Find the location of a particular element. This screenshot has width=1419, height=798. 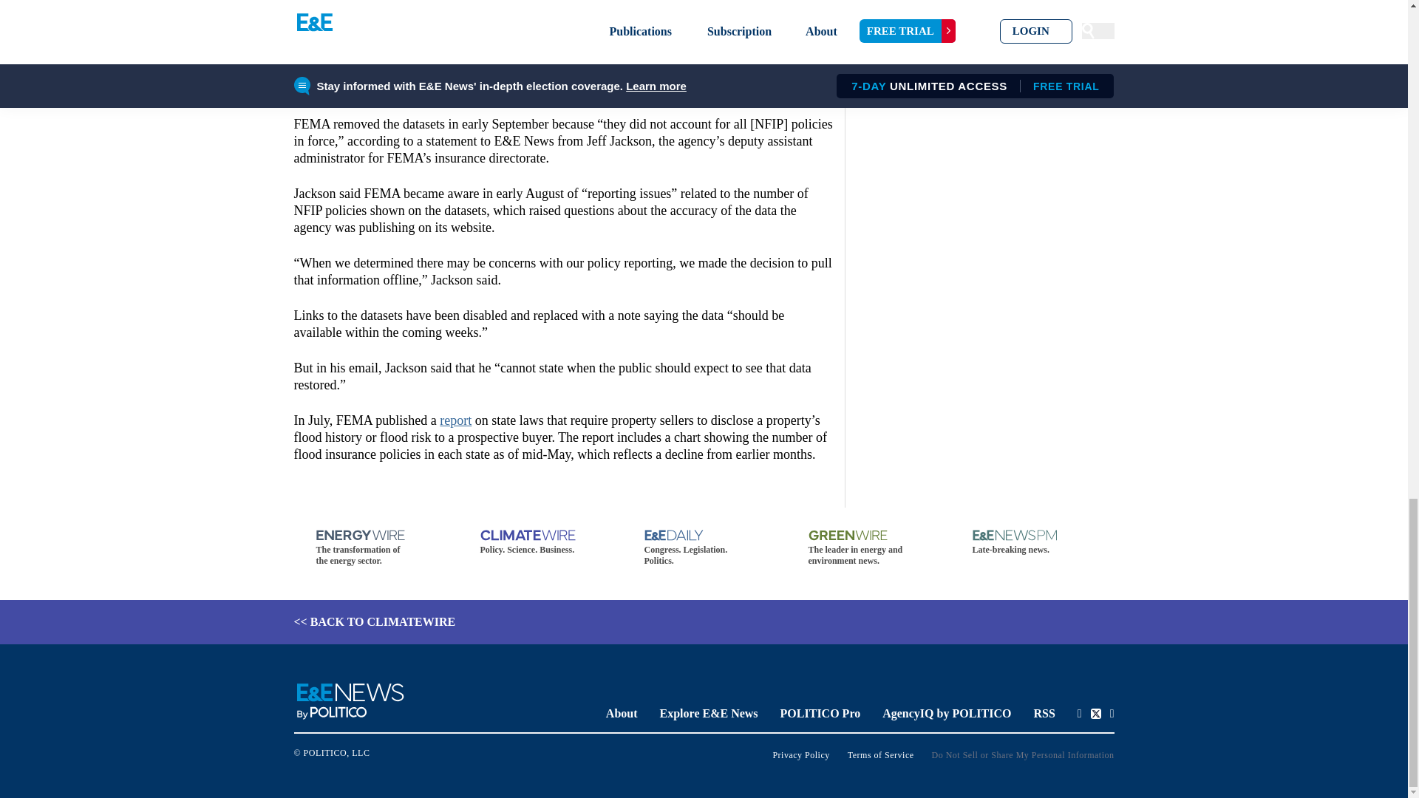

Policy. Science. Business. is located at coordinates (540, 542).